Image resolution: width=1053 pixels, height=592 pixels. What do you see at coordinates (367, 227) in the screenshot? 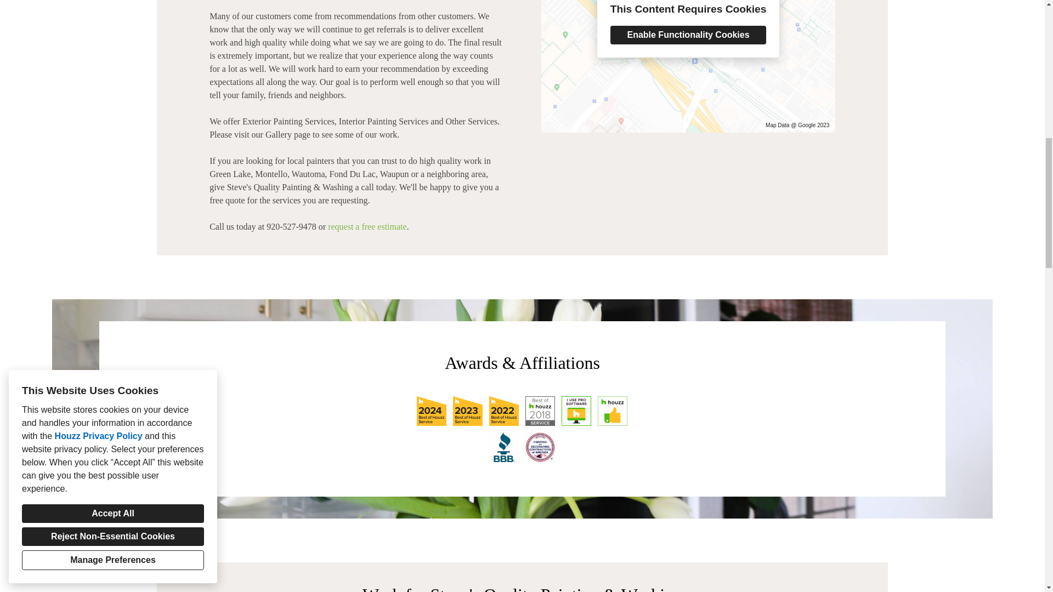
I see `request a free estimate` at bounding box center [367, 227].